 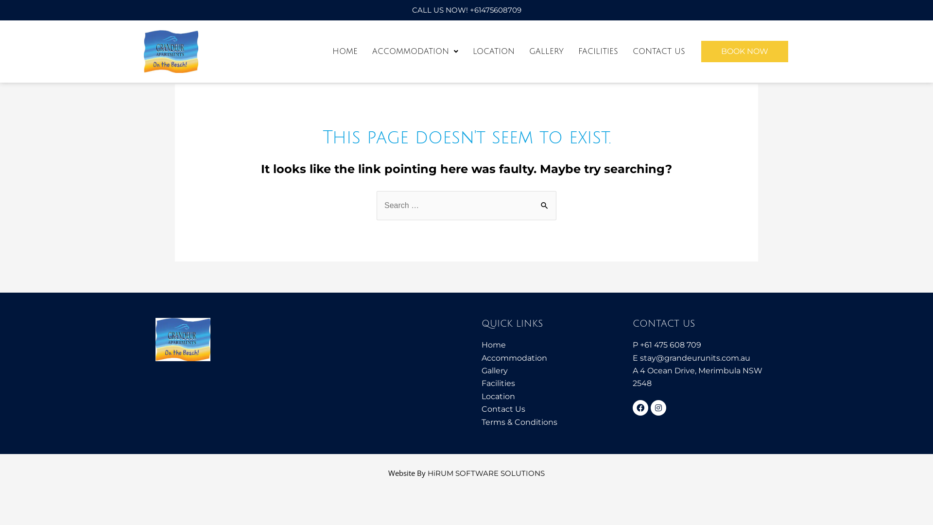 I want to click on Terms & Conditions, so click(x=552, y=422).